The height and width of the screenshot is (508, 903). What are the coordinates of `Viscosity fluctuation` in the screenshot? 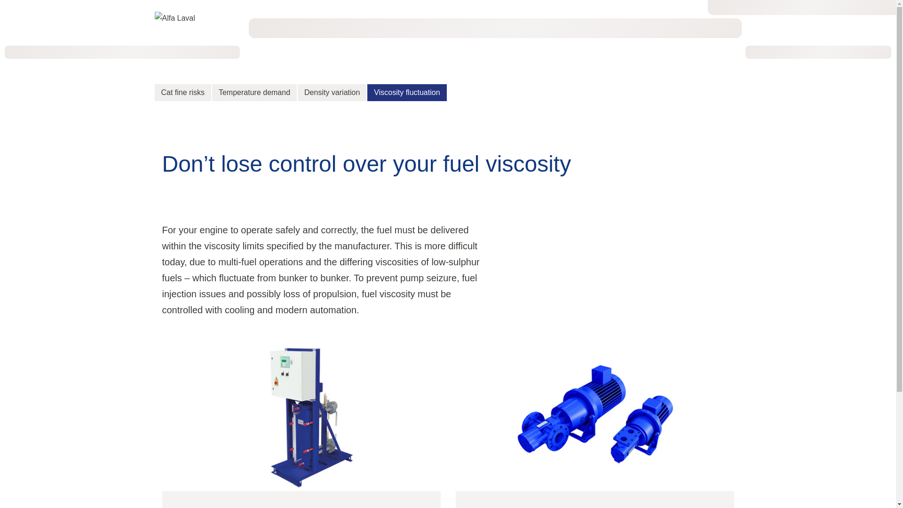 It's located at (407, 93).